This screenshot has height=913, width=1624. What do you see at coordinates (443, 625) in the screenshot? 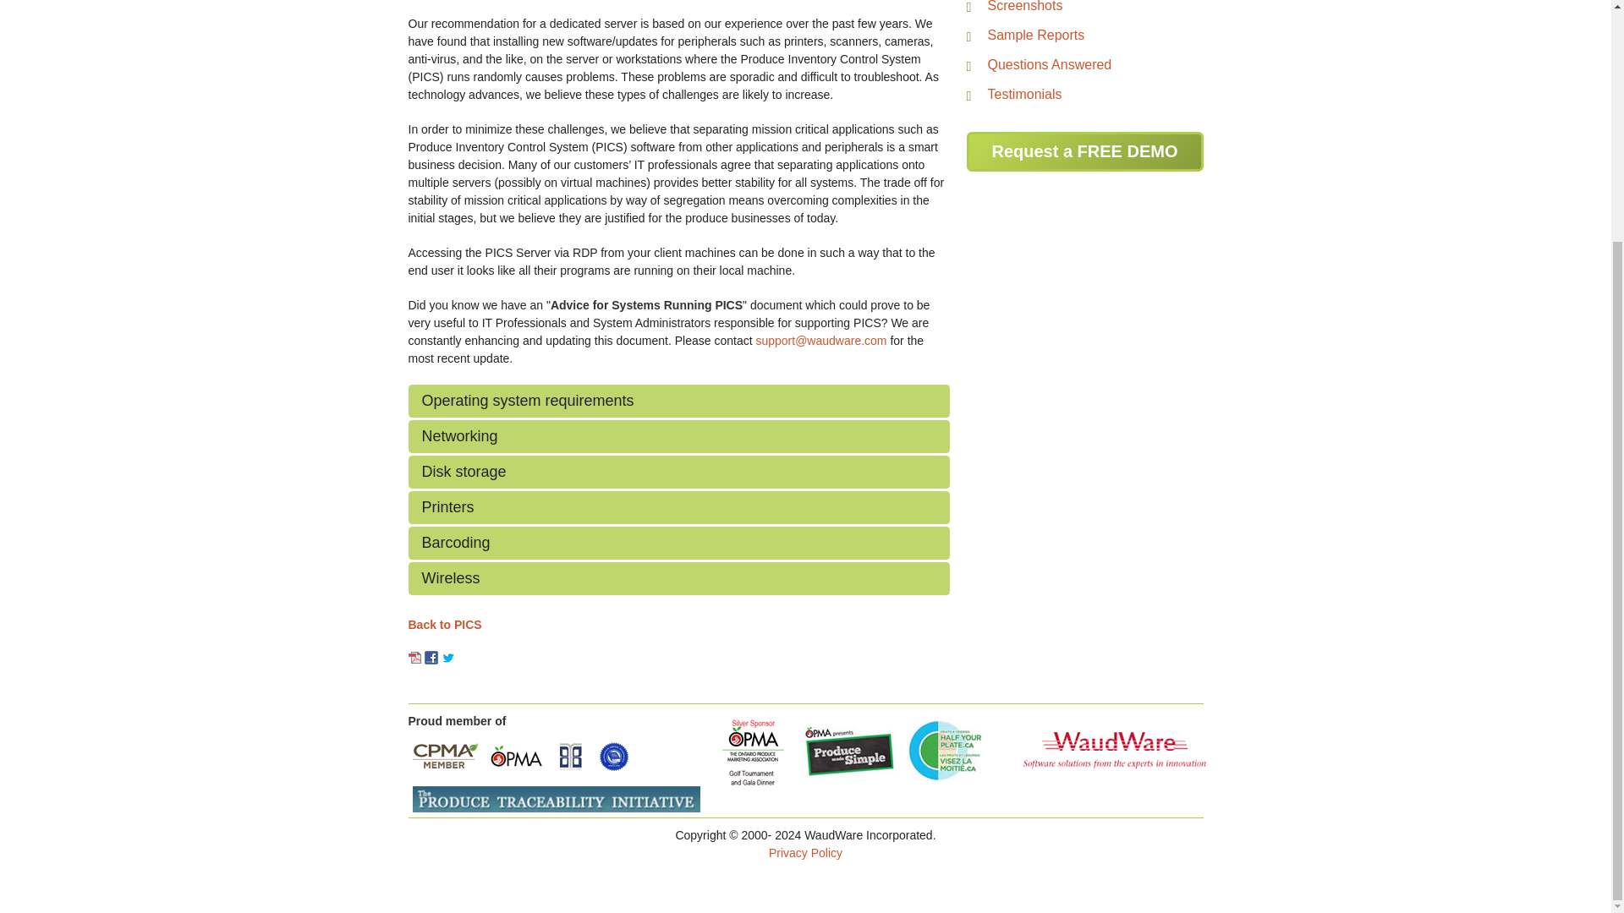
I see `Back to PICS` at bounding box center [443, 625].